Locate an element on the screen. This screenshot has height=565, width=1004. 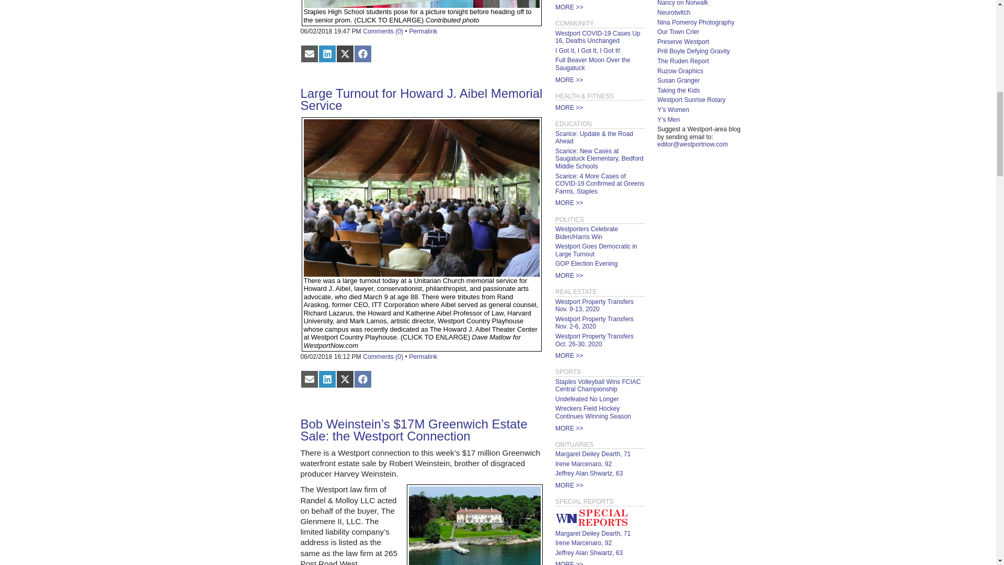
Large Turnout for Howard J. Aibel Memorial Service is located at coordinates (421, 99).